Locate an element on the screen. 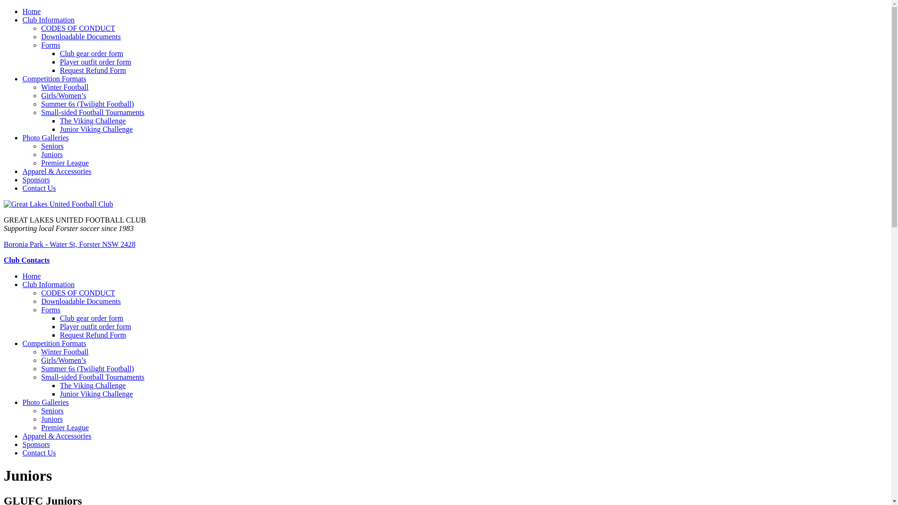  Boronia Park - Water St, Forster NSW 2428 is located at coordinates (70, 244).